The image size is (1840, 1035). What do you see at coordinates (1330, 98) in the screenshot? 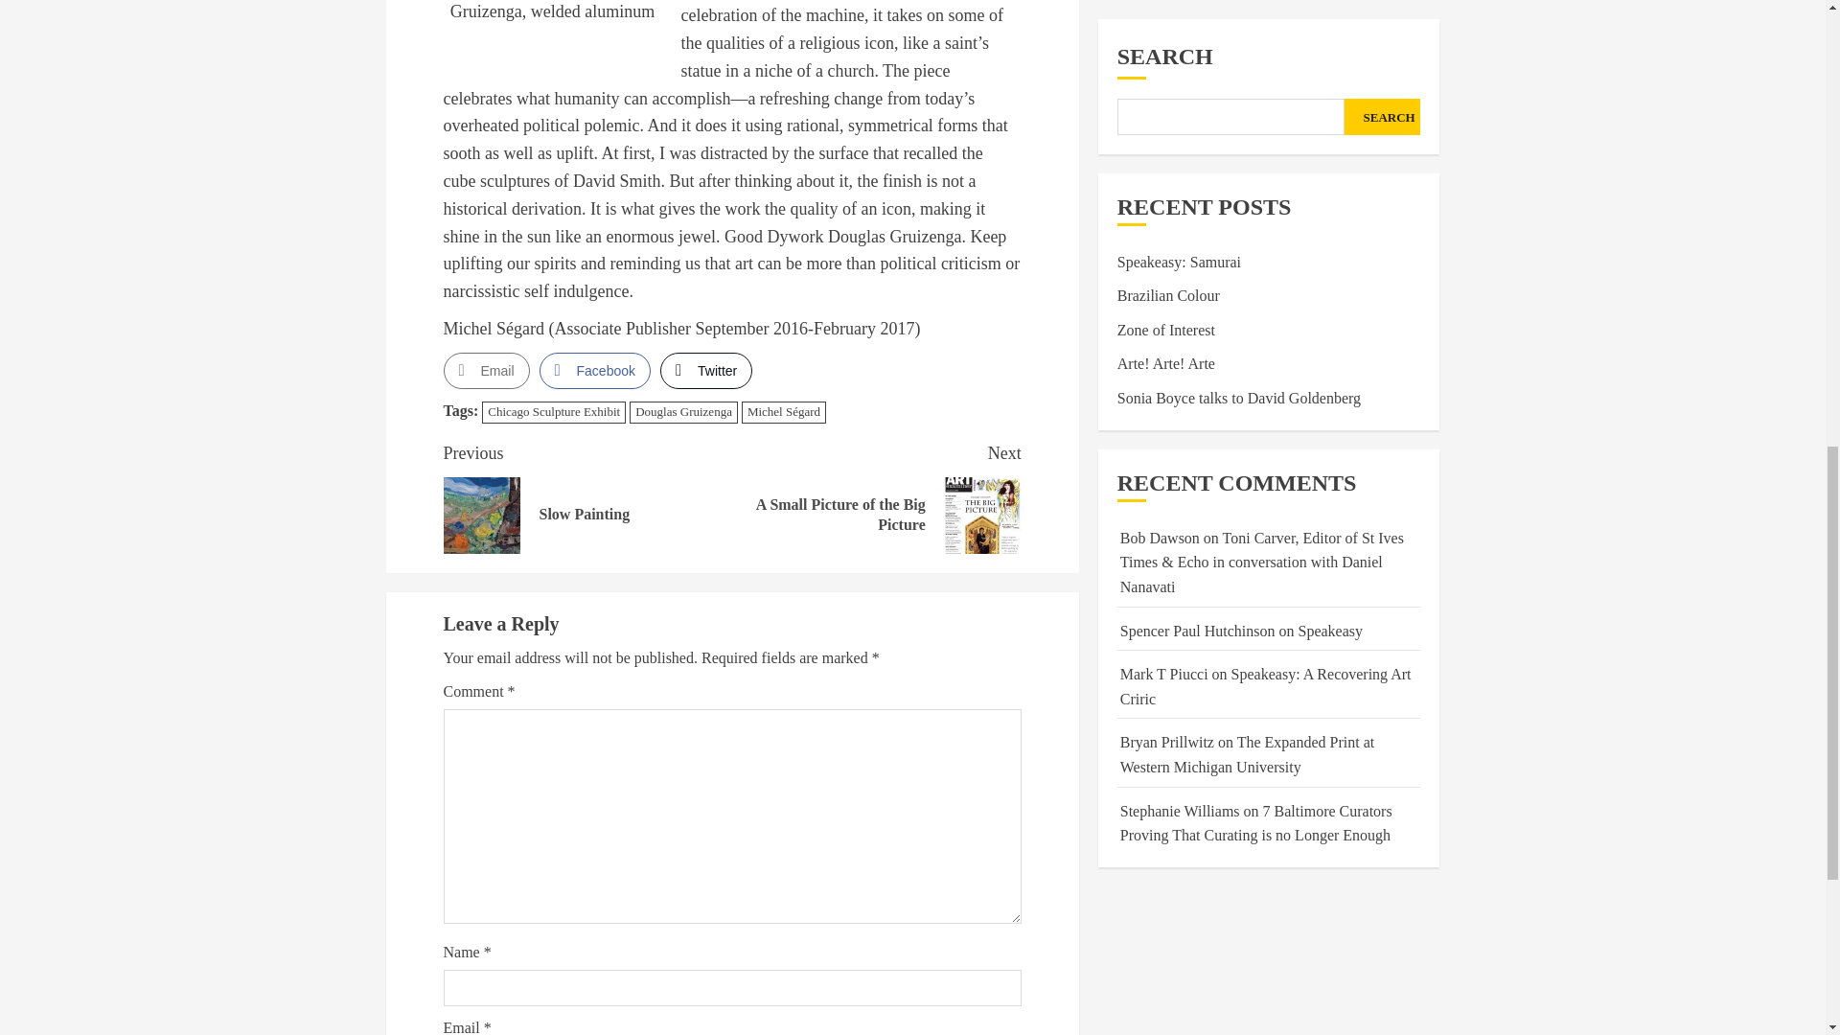
I see `Speakeasy` at bounding box center [1330, 98].